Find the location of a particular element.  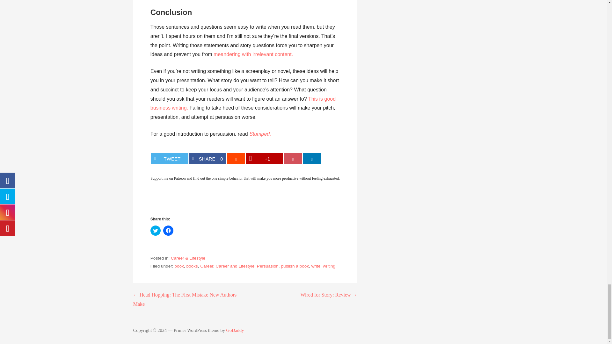

TWEET is located at coordinates (243, 103).